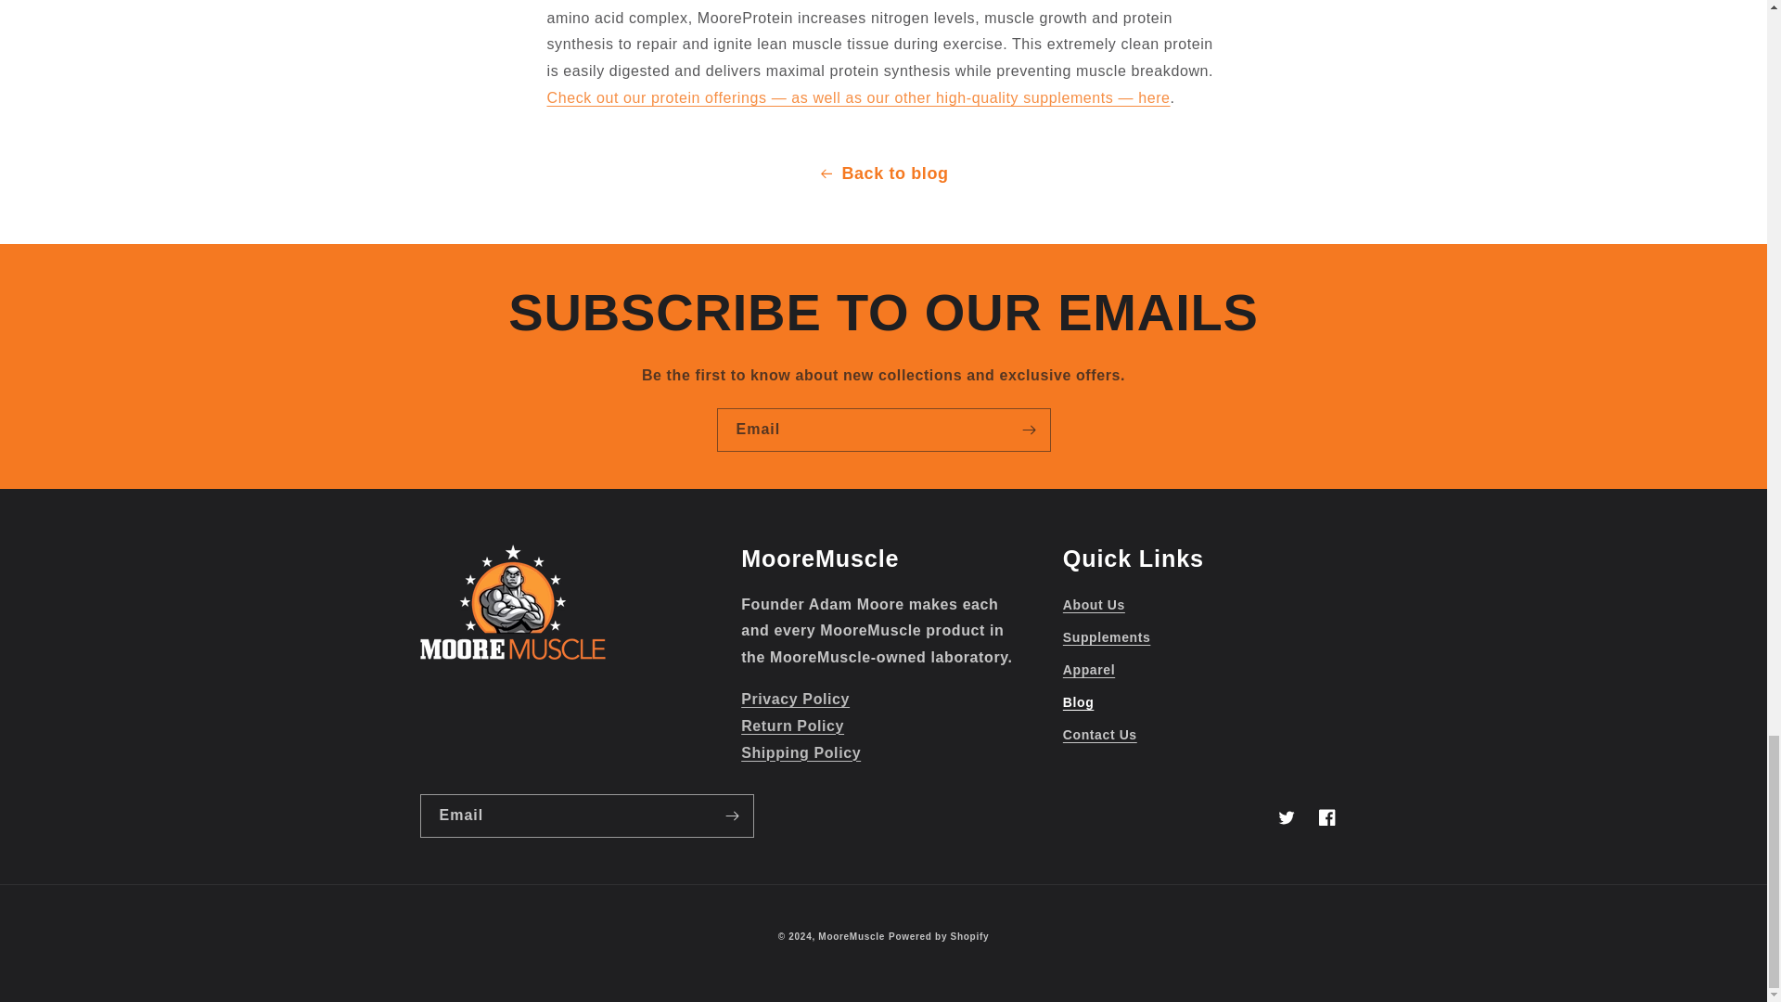 The height and width of the screenshot is (1002, 1781). I want to click on Facebook, so click(1326, 816).